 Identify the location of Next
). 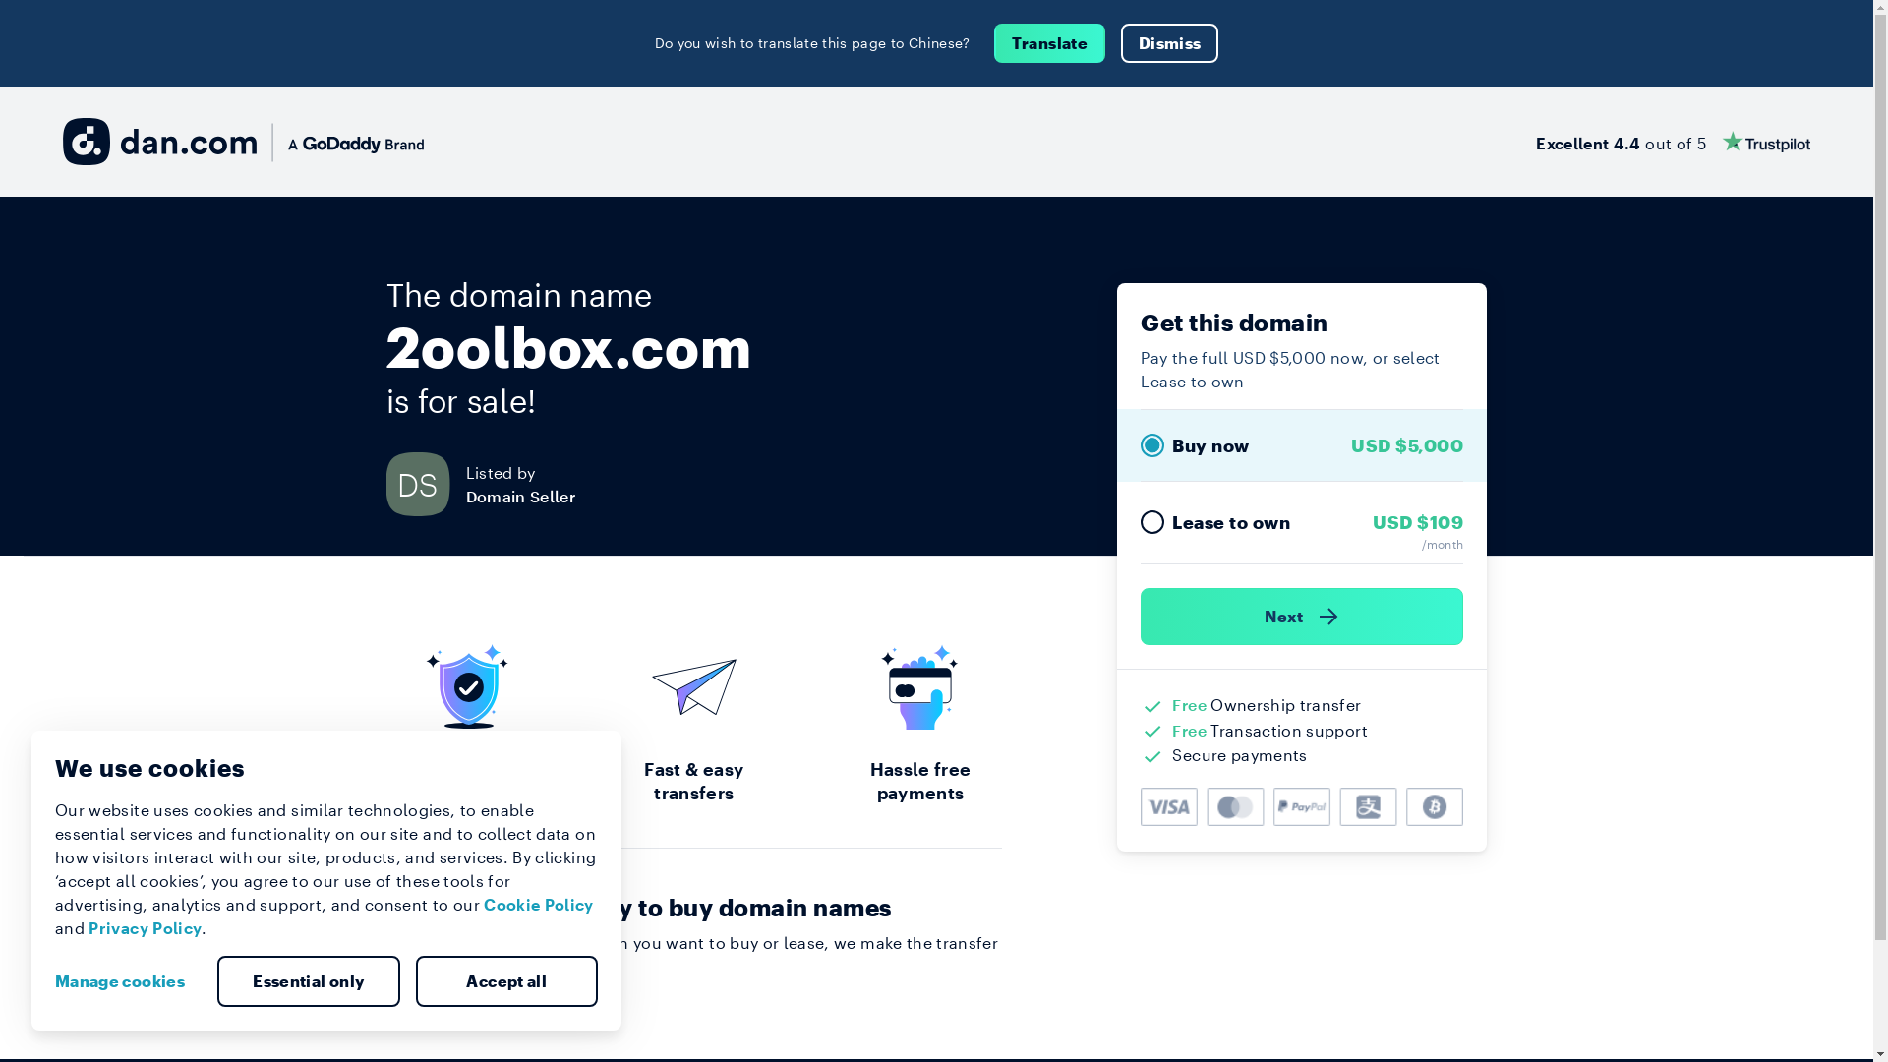
(1302, 617).